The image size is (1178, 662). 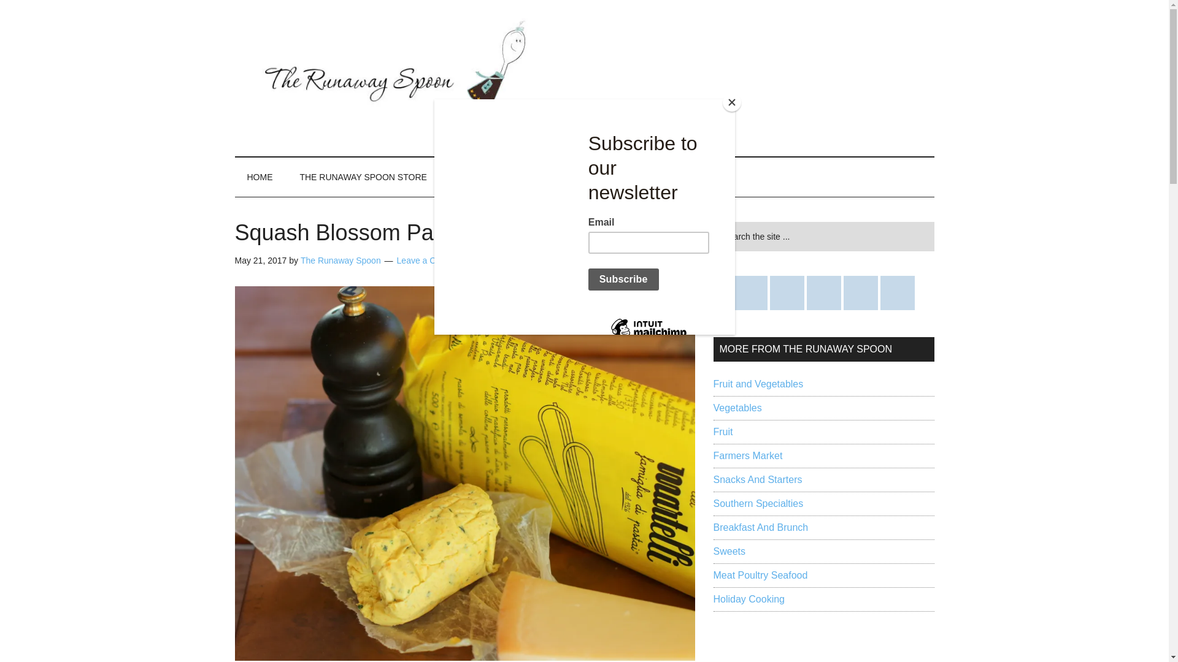 What do you see at coordinates (482, 177) in the screenshot?
I see `CONTACT US` at bounding box center [482, 177].